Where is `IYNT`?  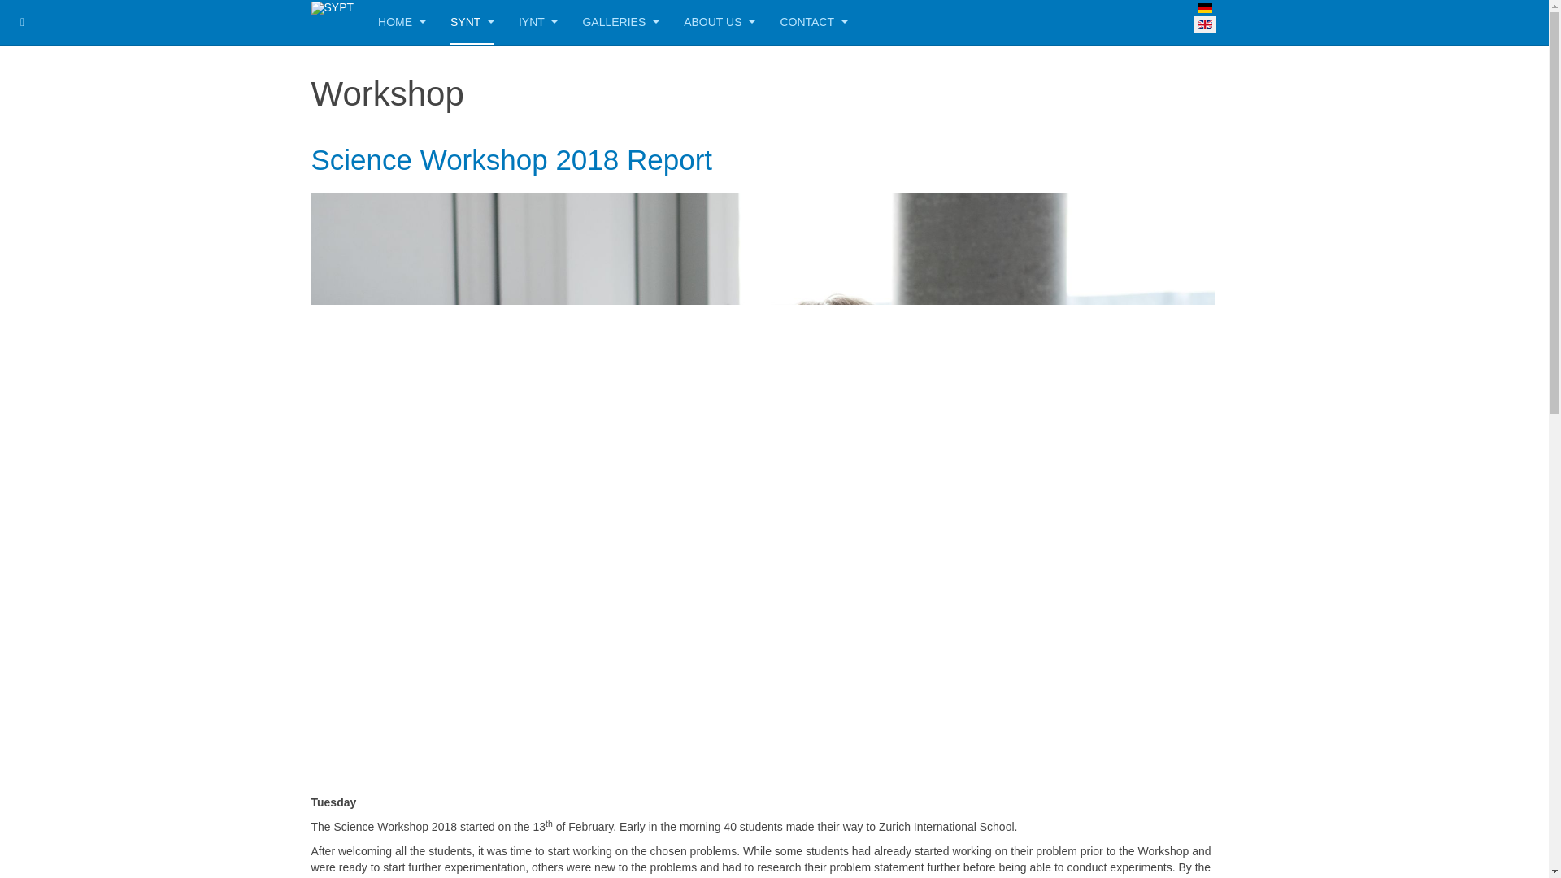
IYNT is located at coordinates (538, 23).